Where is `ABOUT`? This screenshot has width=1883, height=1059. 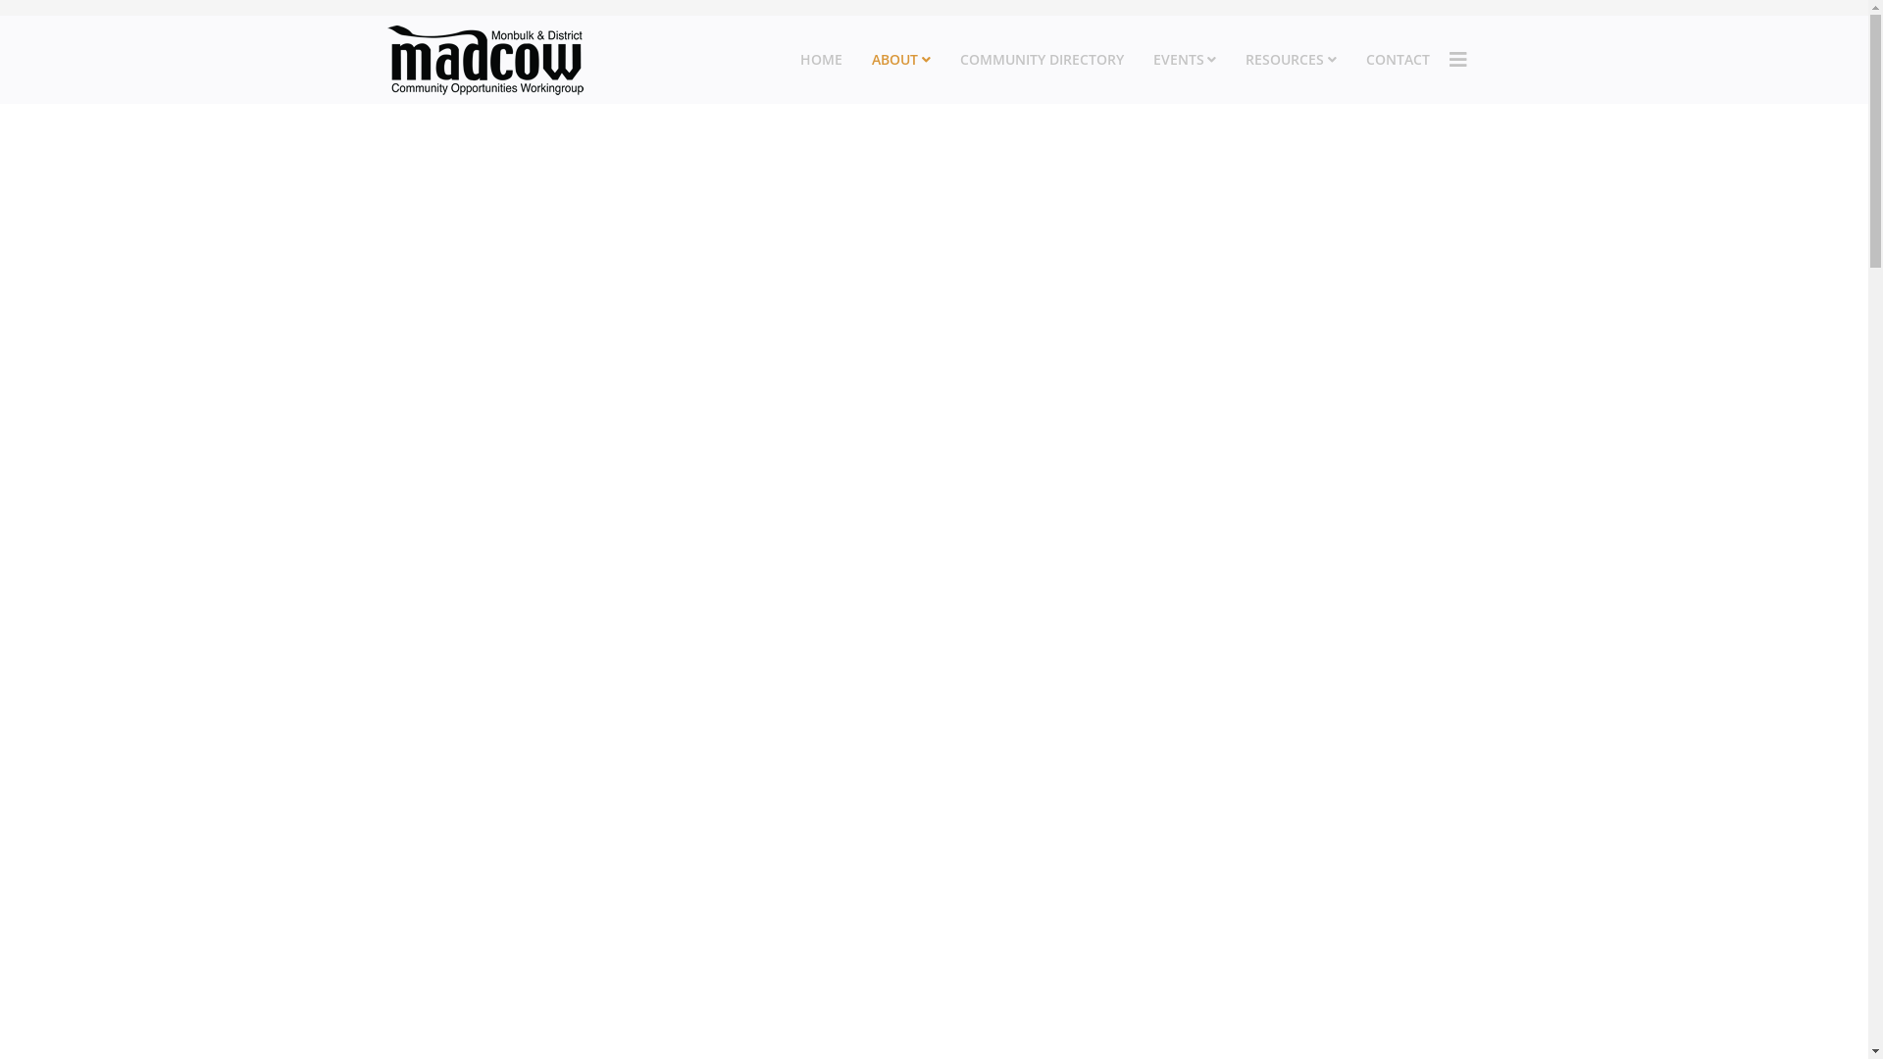 ABOUT is located at coordinates (901, 60).